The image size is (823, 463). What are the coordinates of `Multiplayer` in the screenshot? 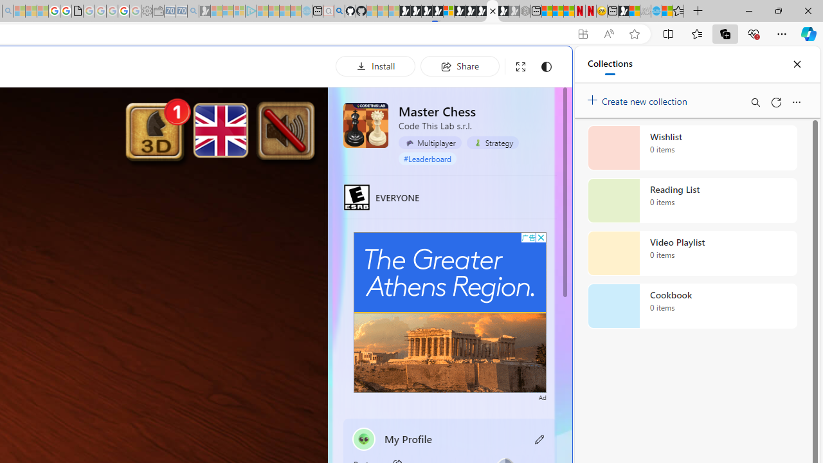 It's located at (430, 142).